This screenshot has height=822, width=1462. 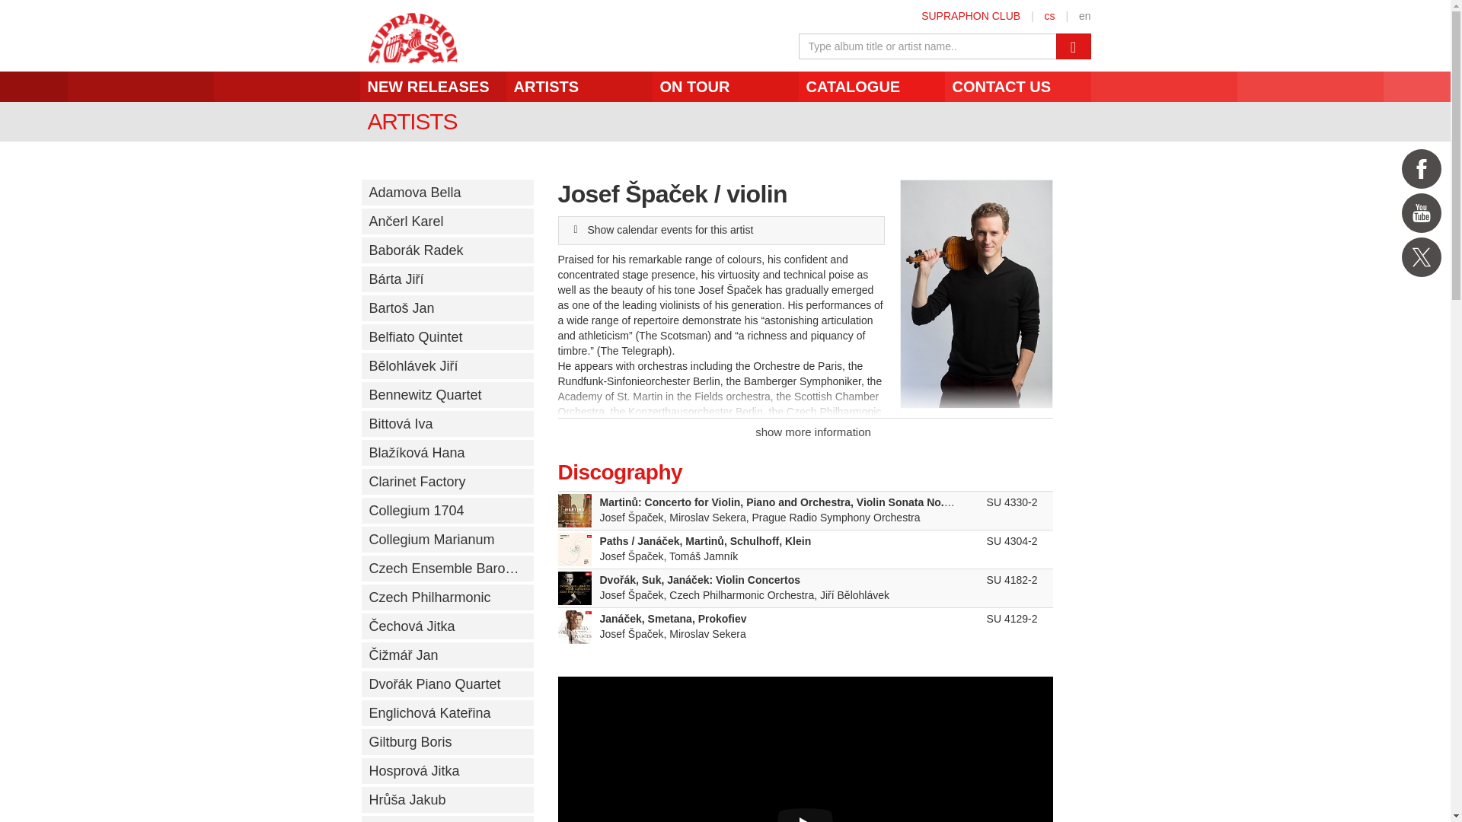 What do you see at coordinates (1422, 212) in the screenshot?
I see `Youtube Supraphon` at bounding box center [1422, 212].